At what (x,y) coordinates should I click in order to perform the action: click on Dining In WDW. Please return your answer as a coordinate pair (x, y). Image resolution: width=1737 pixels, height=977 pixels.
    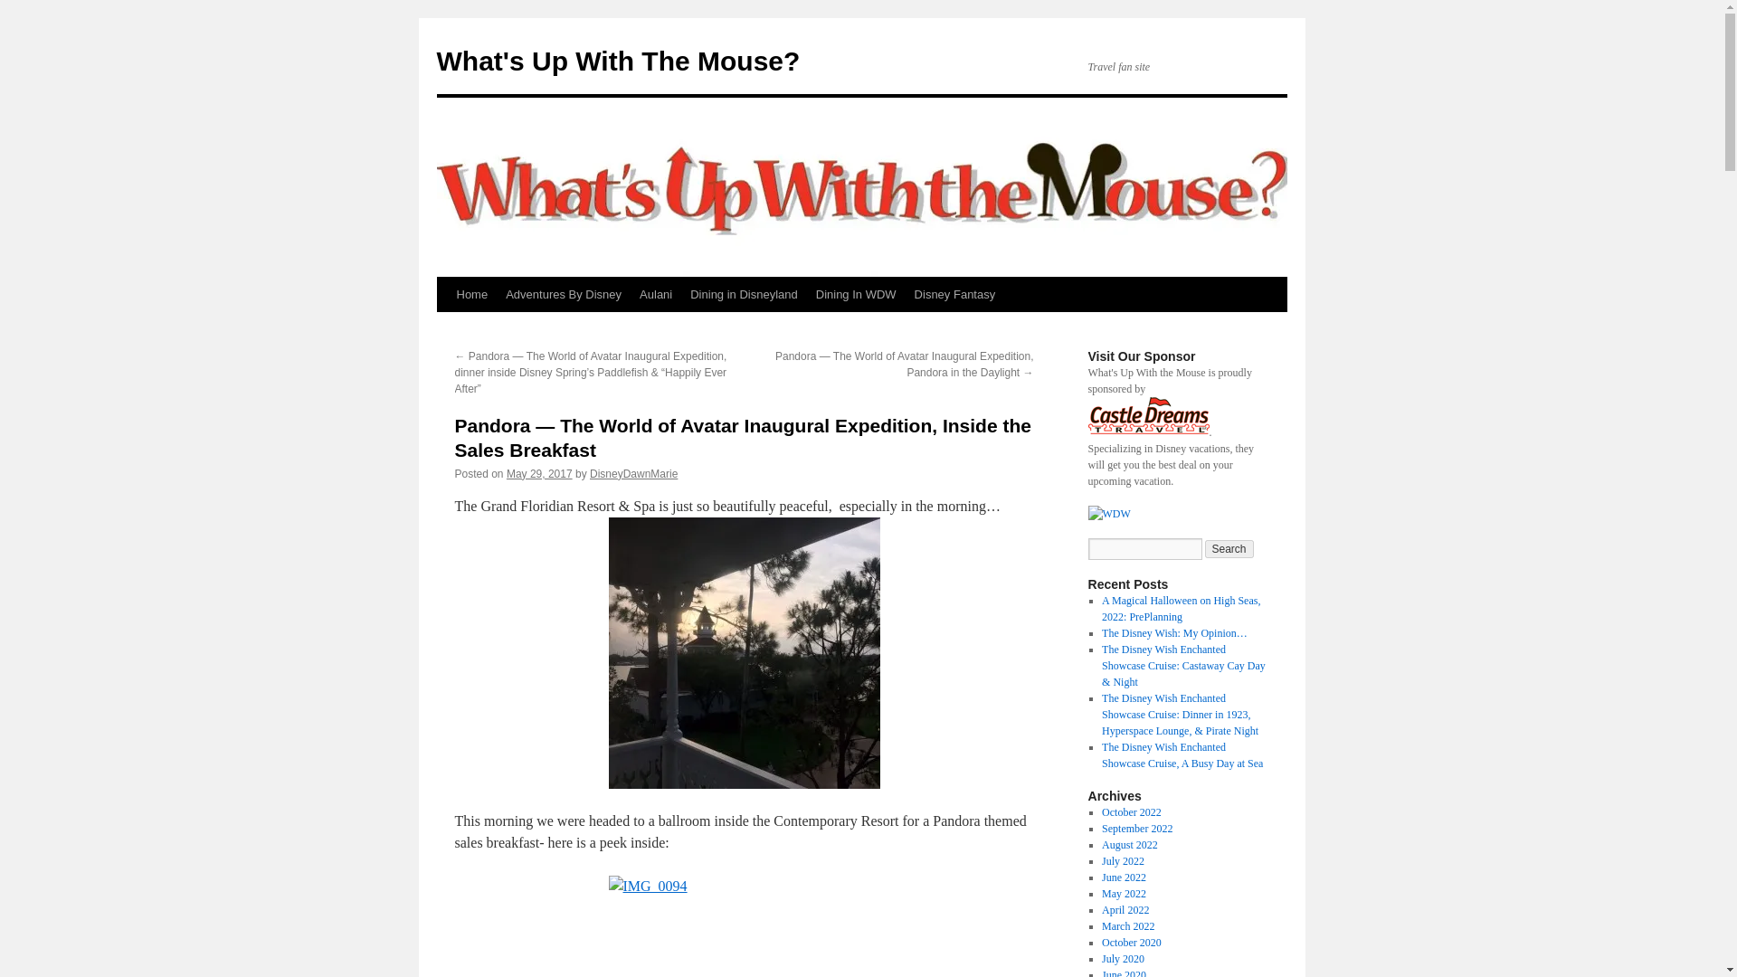
    Looking at the image, I should click on (856, 294).